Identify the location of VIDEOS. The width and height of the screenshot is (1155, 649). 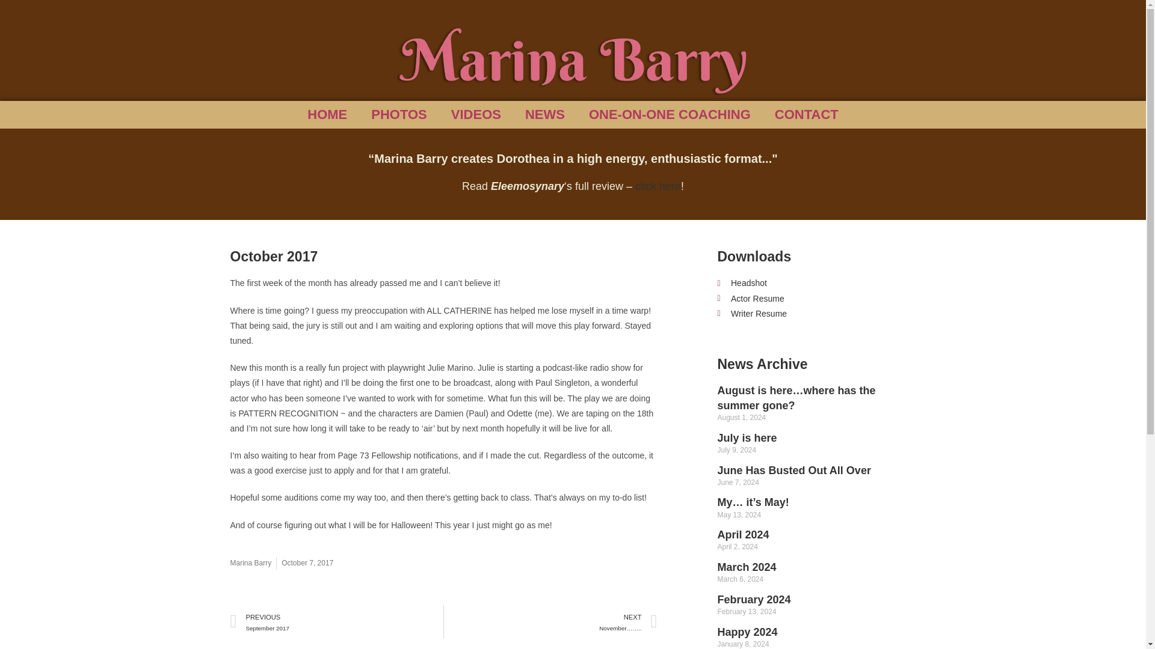
(816, 314).